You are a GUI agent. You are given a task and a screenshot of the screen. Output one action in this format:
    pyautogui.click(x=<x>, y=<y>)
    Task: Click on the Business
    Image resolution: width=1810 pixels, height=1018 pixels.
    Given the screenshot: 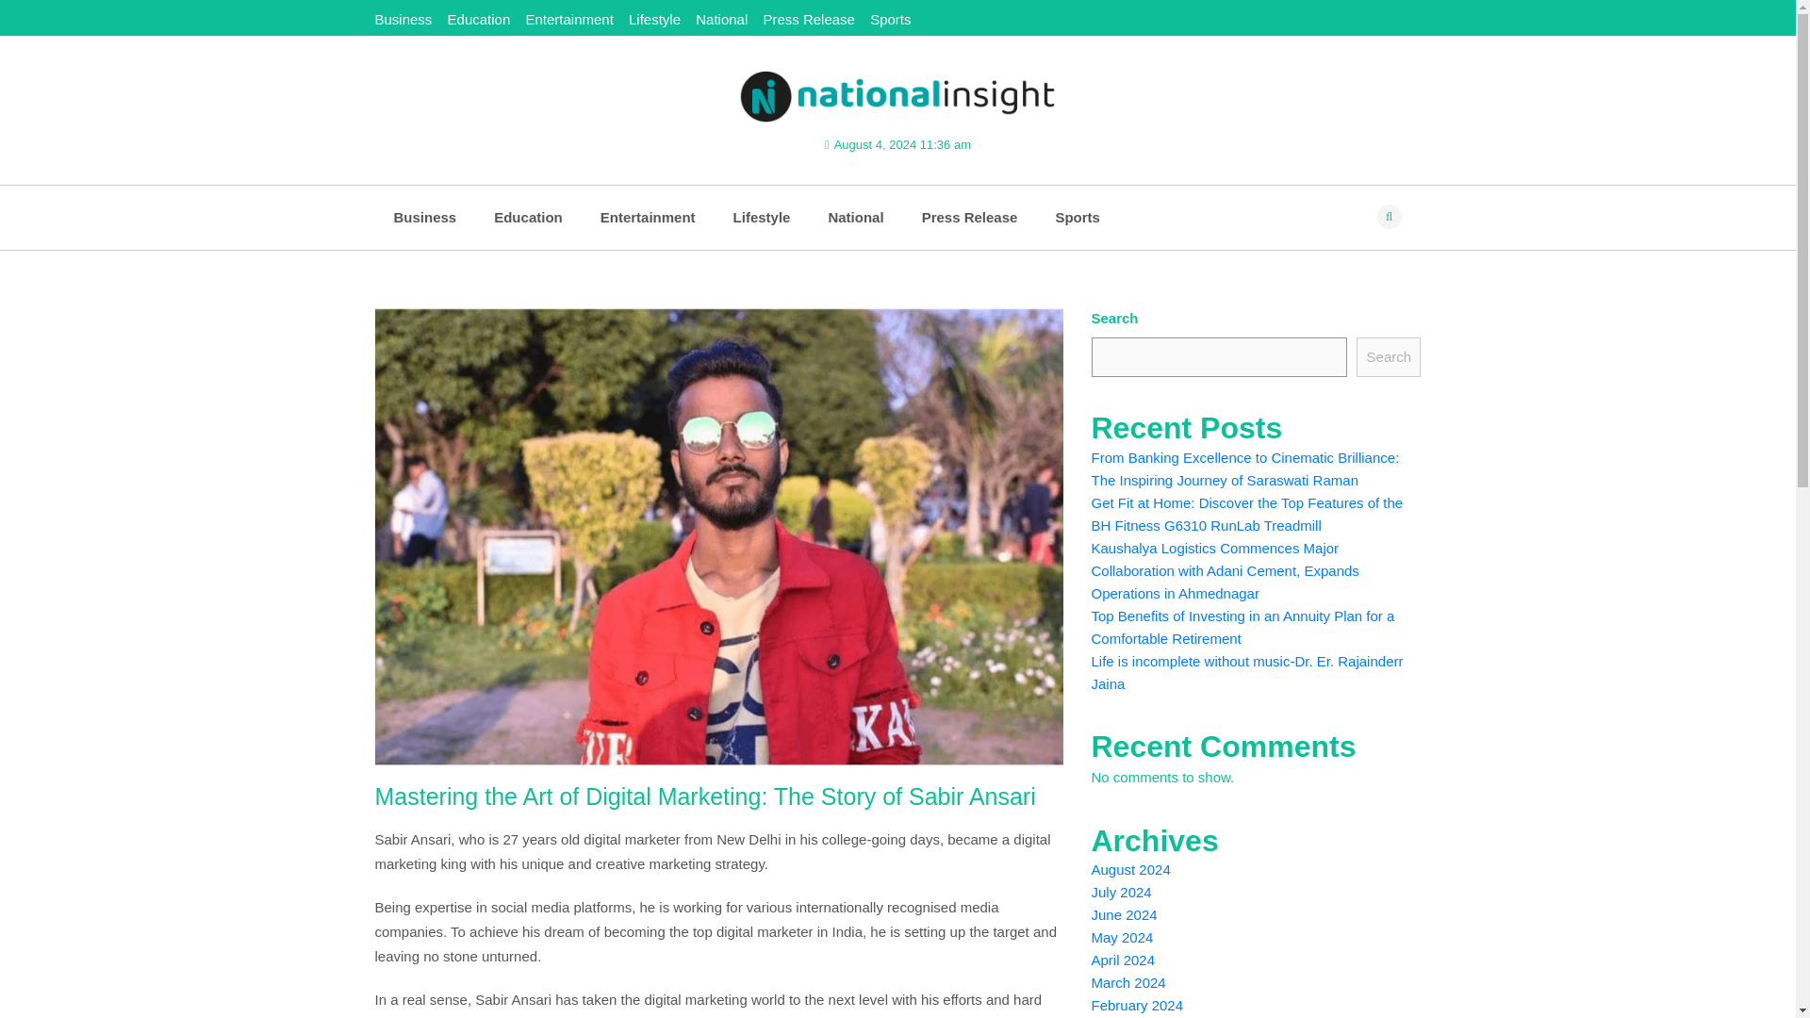 What is the action you would take?
    pyautogui.click(x=403, y=19)
    